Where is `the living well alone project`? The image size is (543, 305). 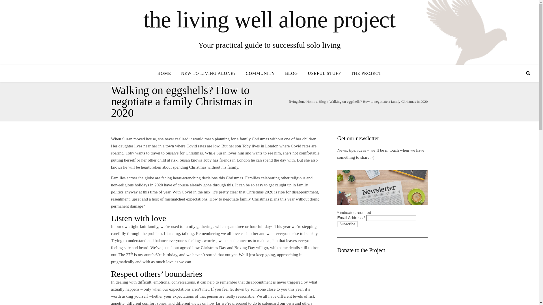
the living well alone project is located at coordinates (269, 19).